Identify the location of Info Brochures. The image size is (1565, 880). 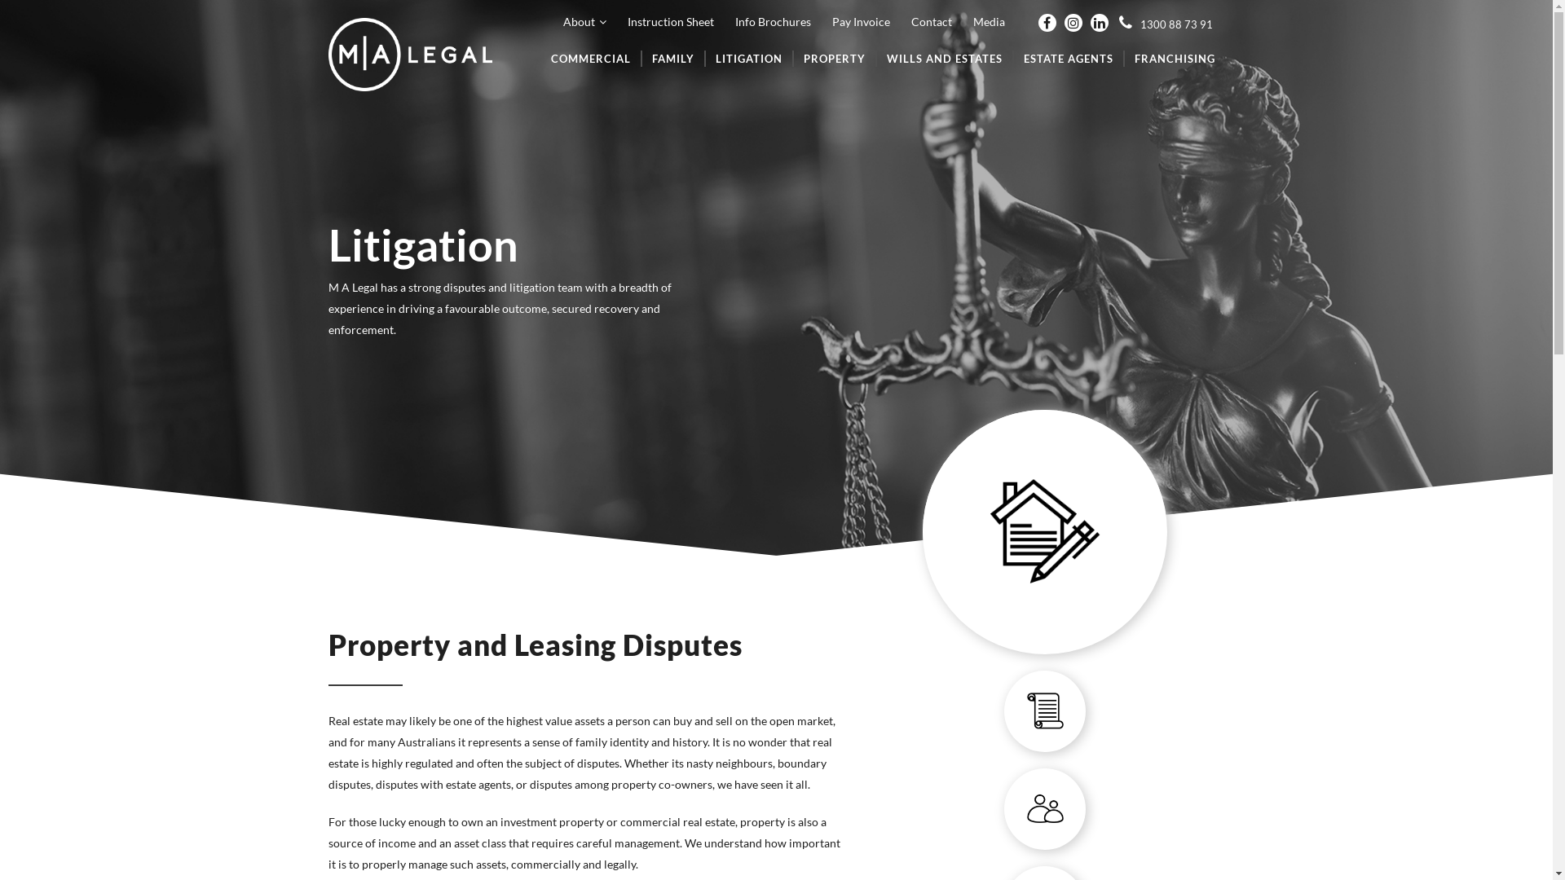
(771, 21).